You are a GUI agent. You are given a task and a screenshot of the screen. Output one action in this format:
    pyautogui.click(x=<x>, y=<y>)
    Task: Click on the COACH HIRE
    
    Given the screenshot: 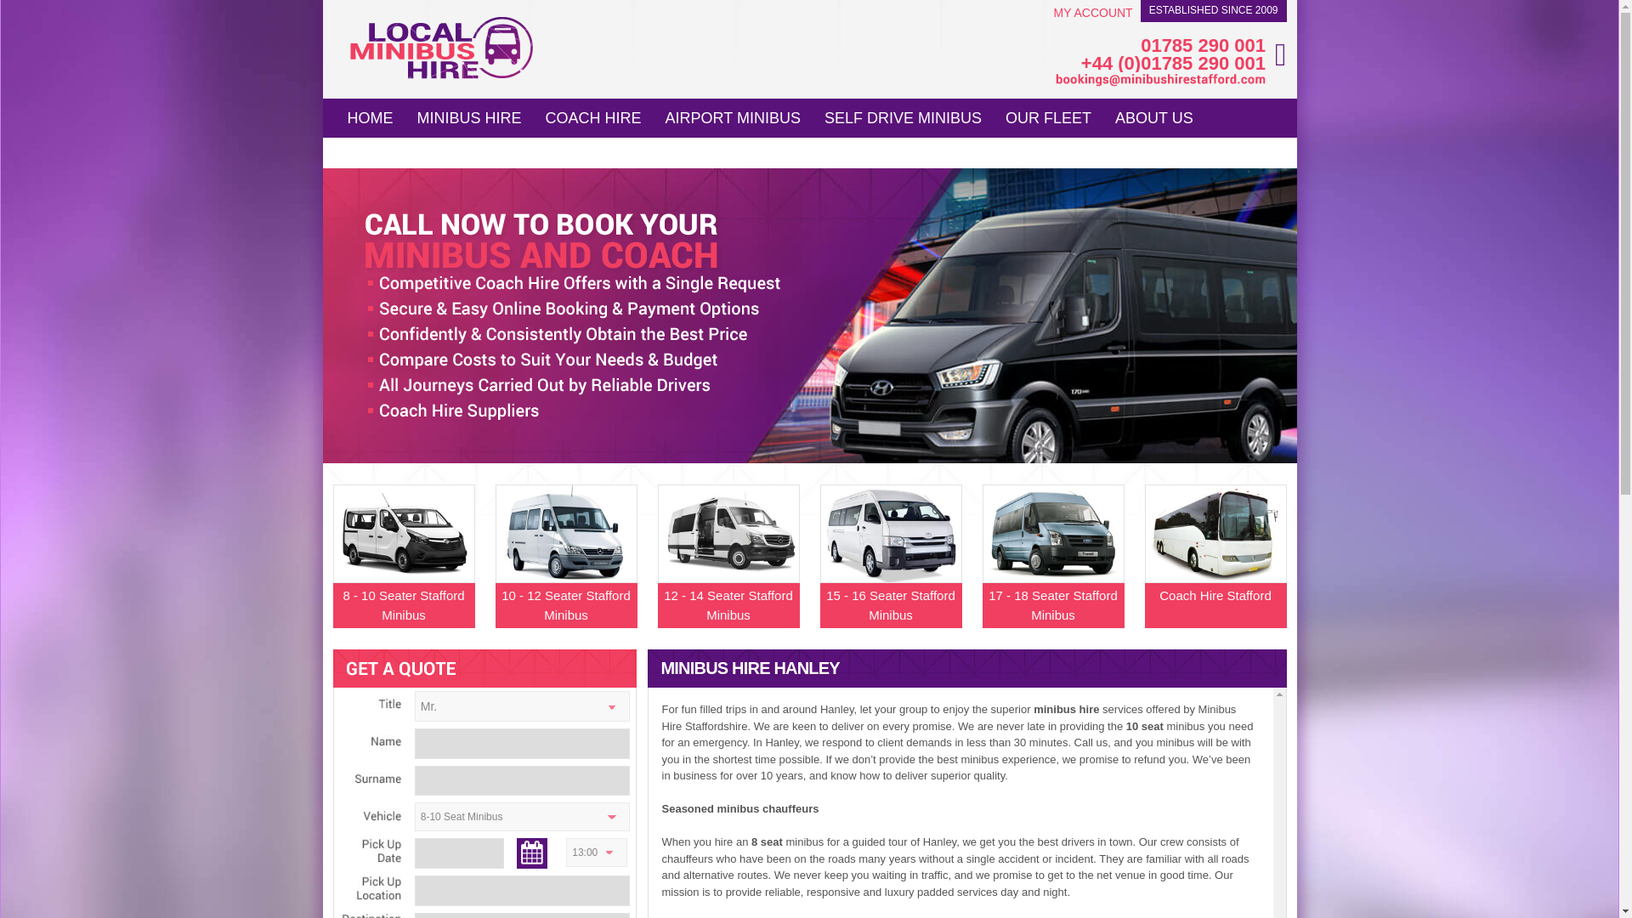 What is the action you would take?
    pyautogui.click(x=593, y=116)
    